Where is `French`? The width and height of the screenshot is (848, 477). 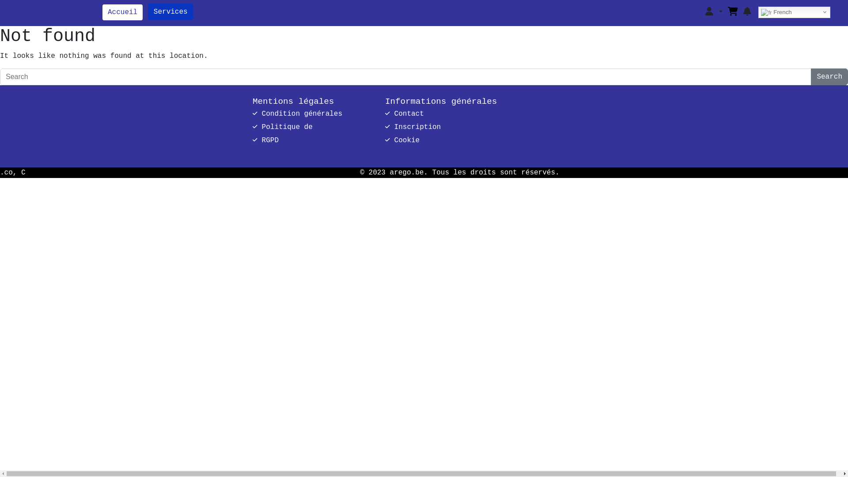
French is located at coordinates (794, 12).